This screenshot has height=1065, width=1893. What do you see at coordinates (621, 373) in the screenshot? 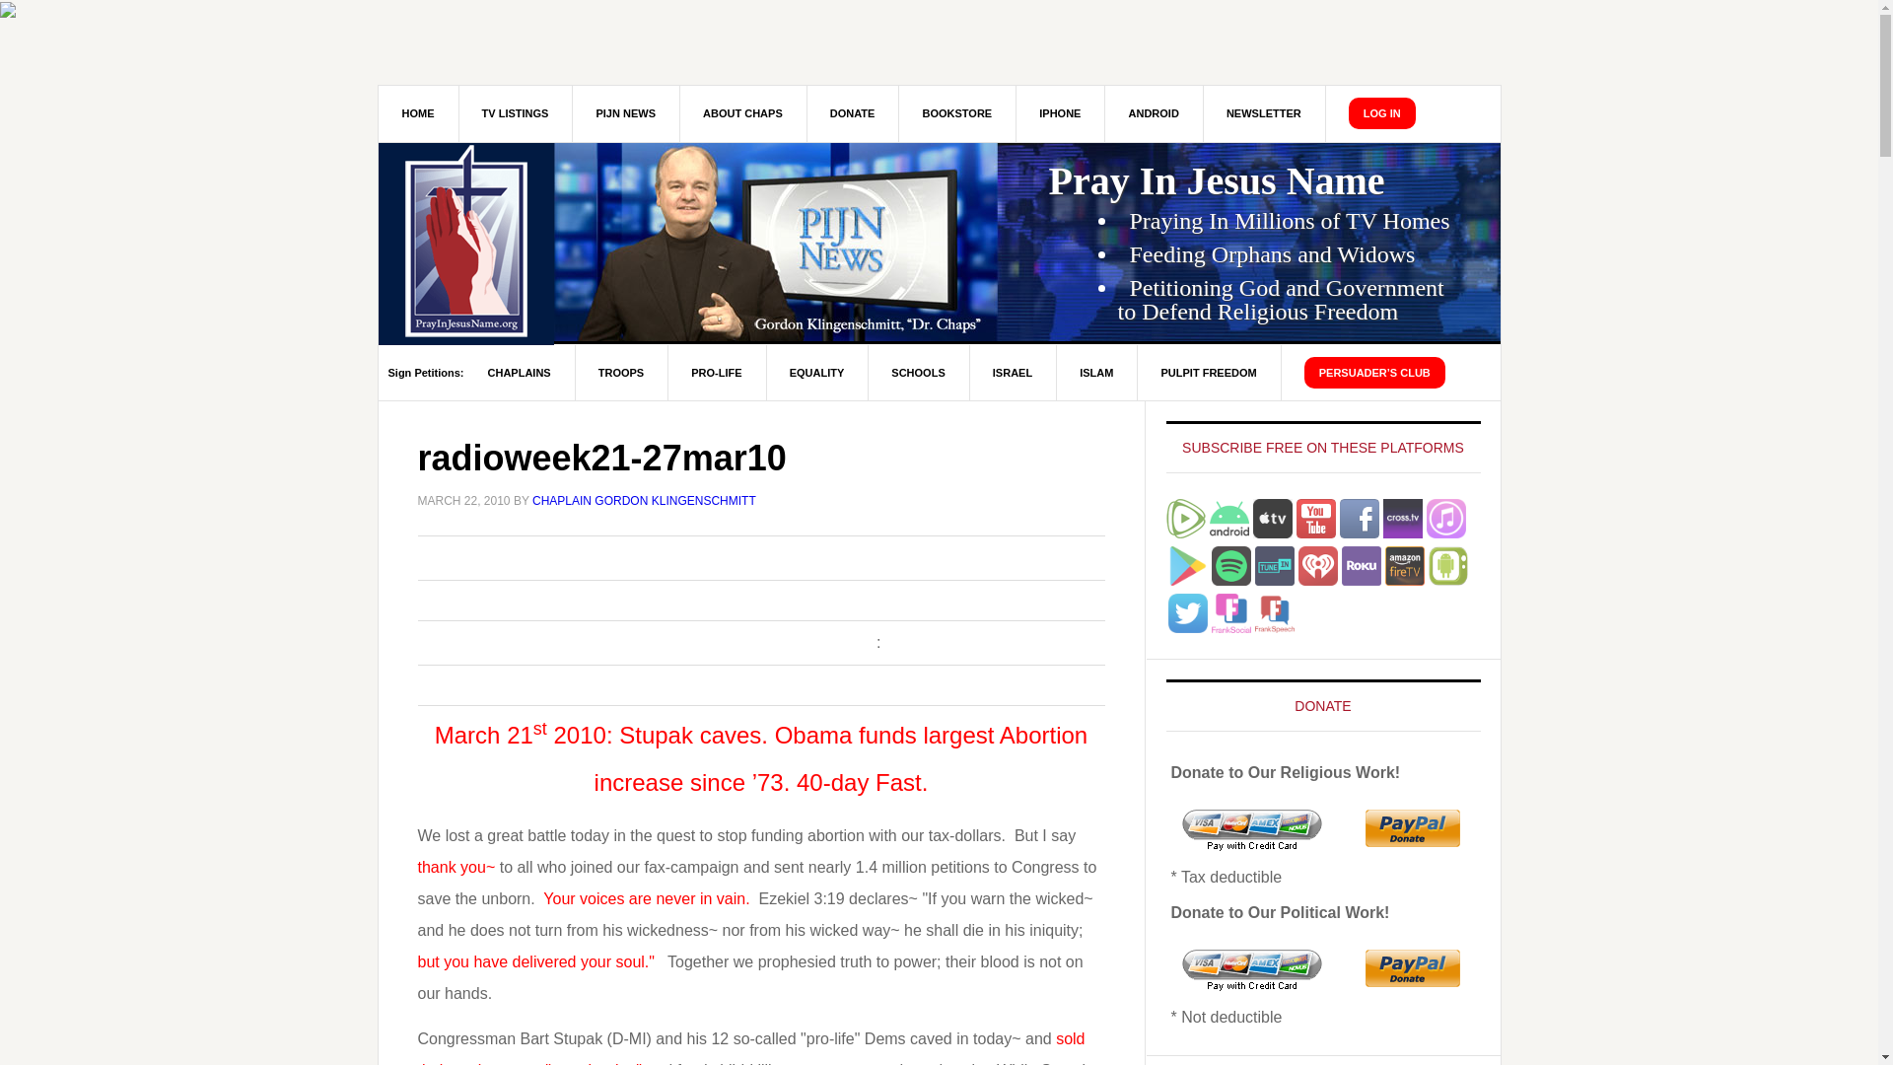
I see `TROOPS` at bounding box center [621, 373].